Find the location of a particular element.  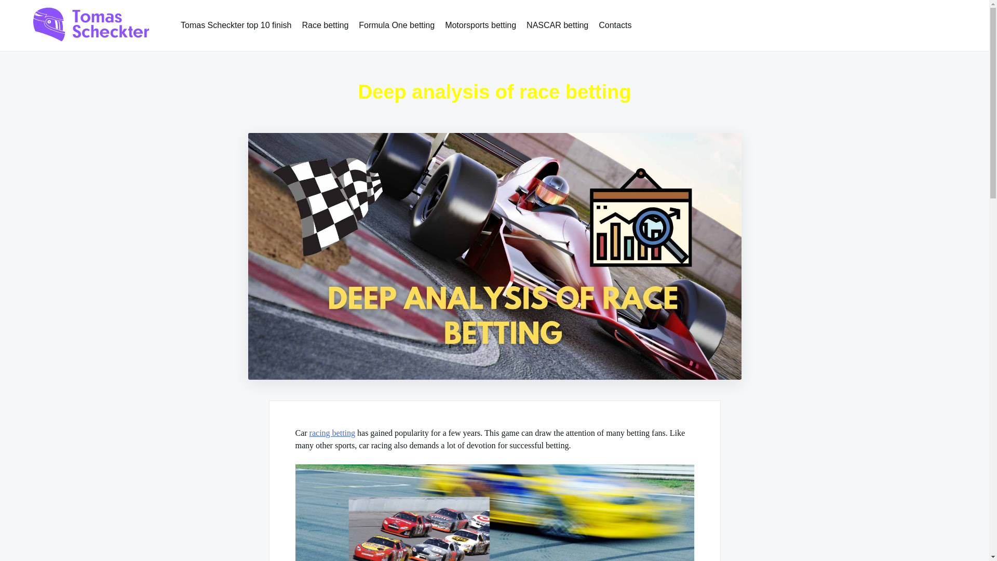

racing betting is located at coordinates (332, 433).